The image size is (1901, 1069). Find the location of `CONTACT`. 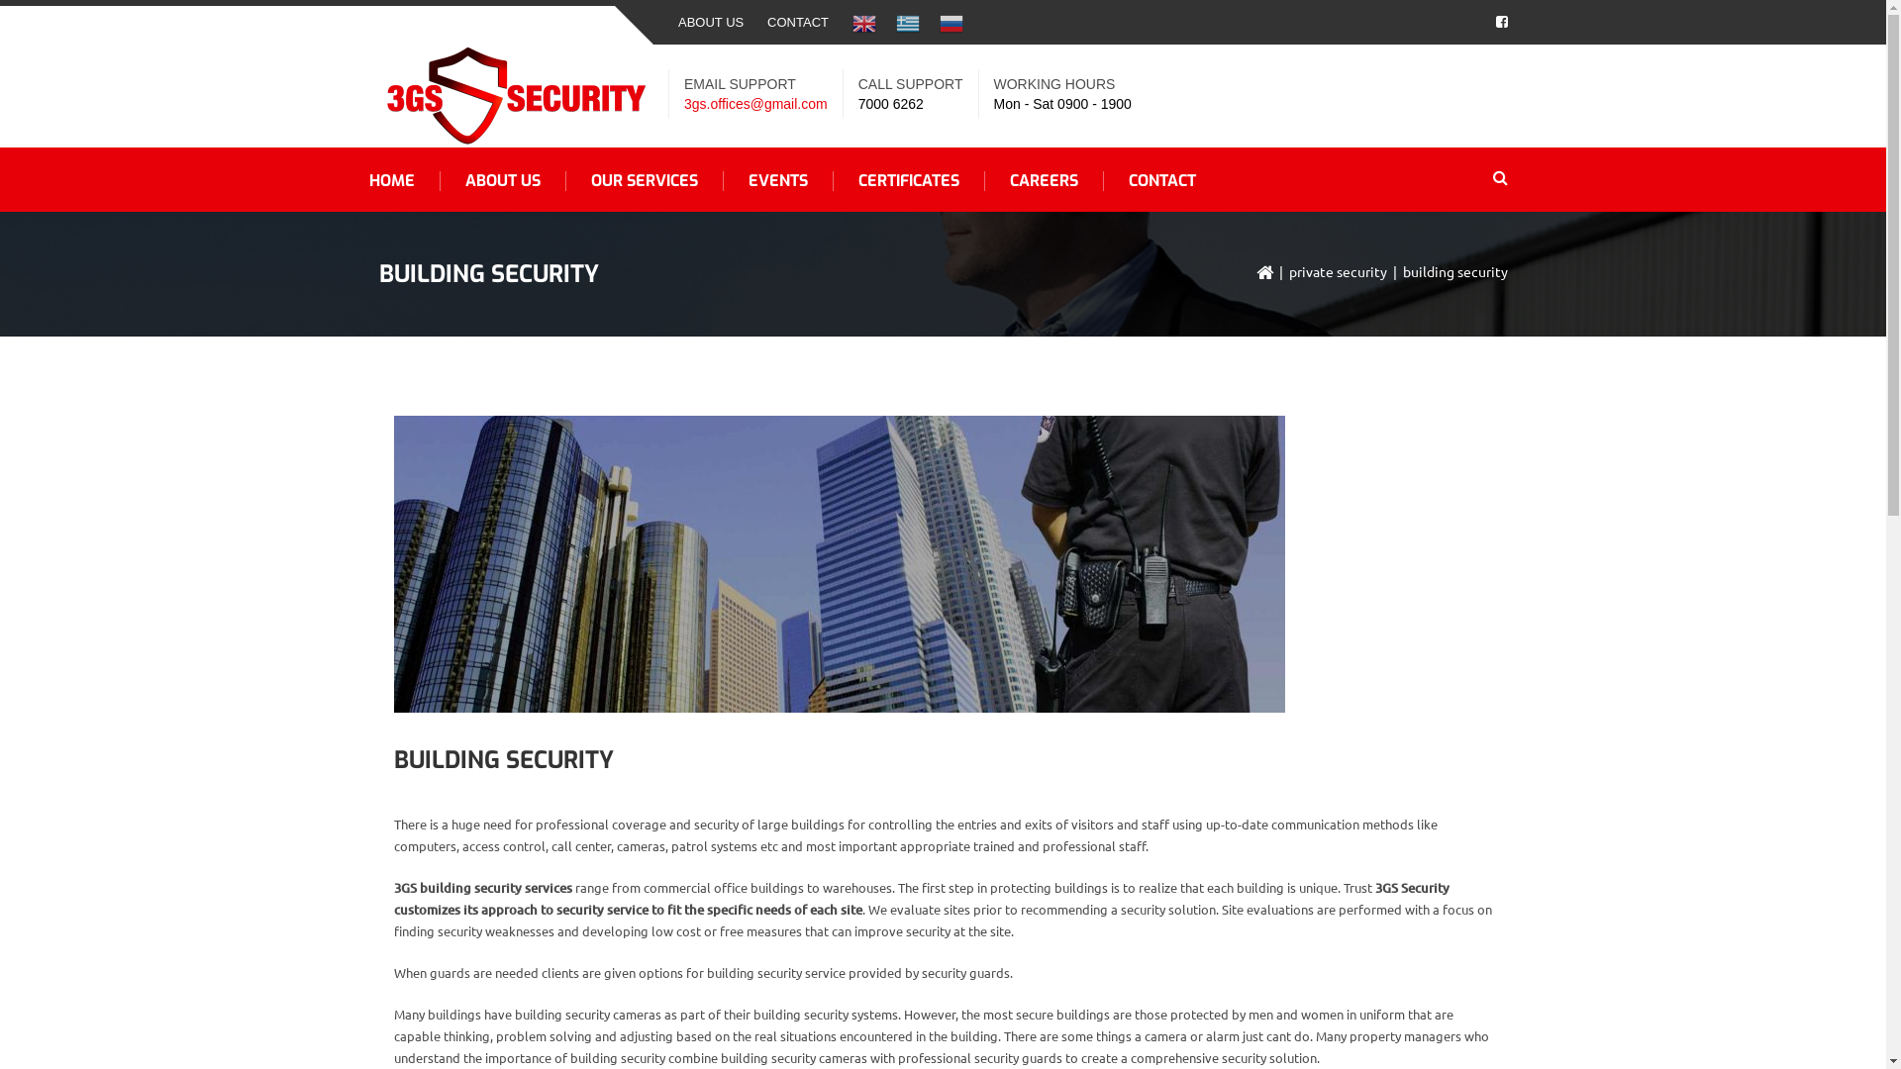

CONTACT is located at coordinates (798, 22).